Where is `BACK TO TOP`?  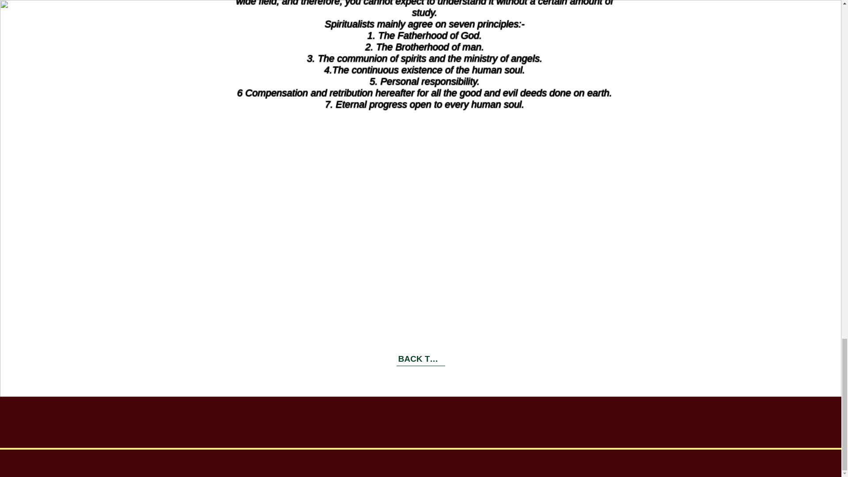
BACK TO TOP is located at coordinates (421, 360).